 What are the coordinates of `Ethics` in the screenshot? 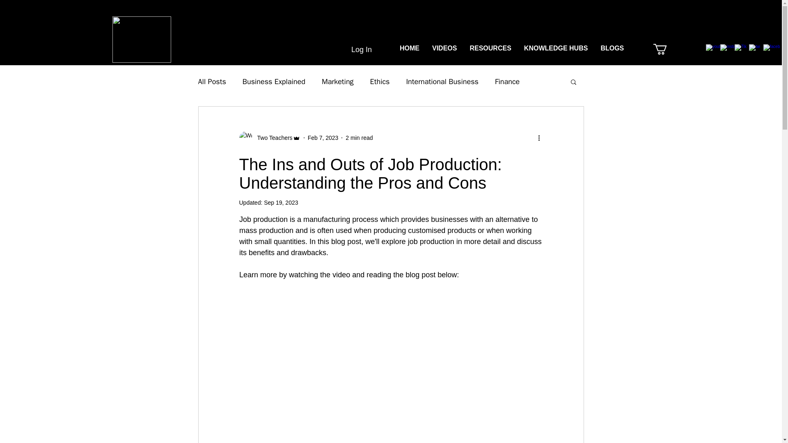 It's located at (380, 81).